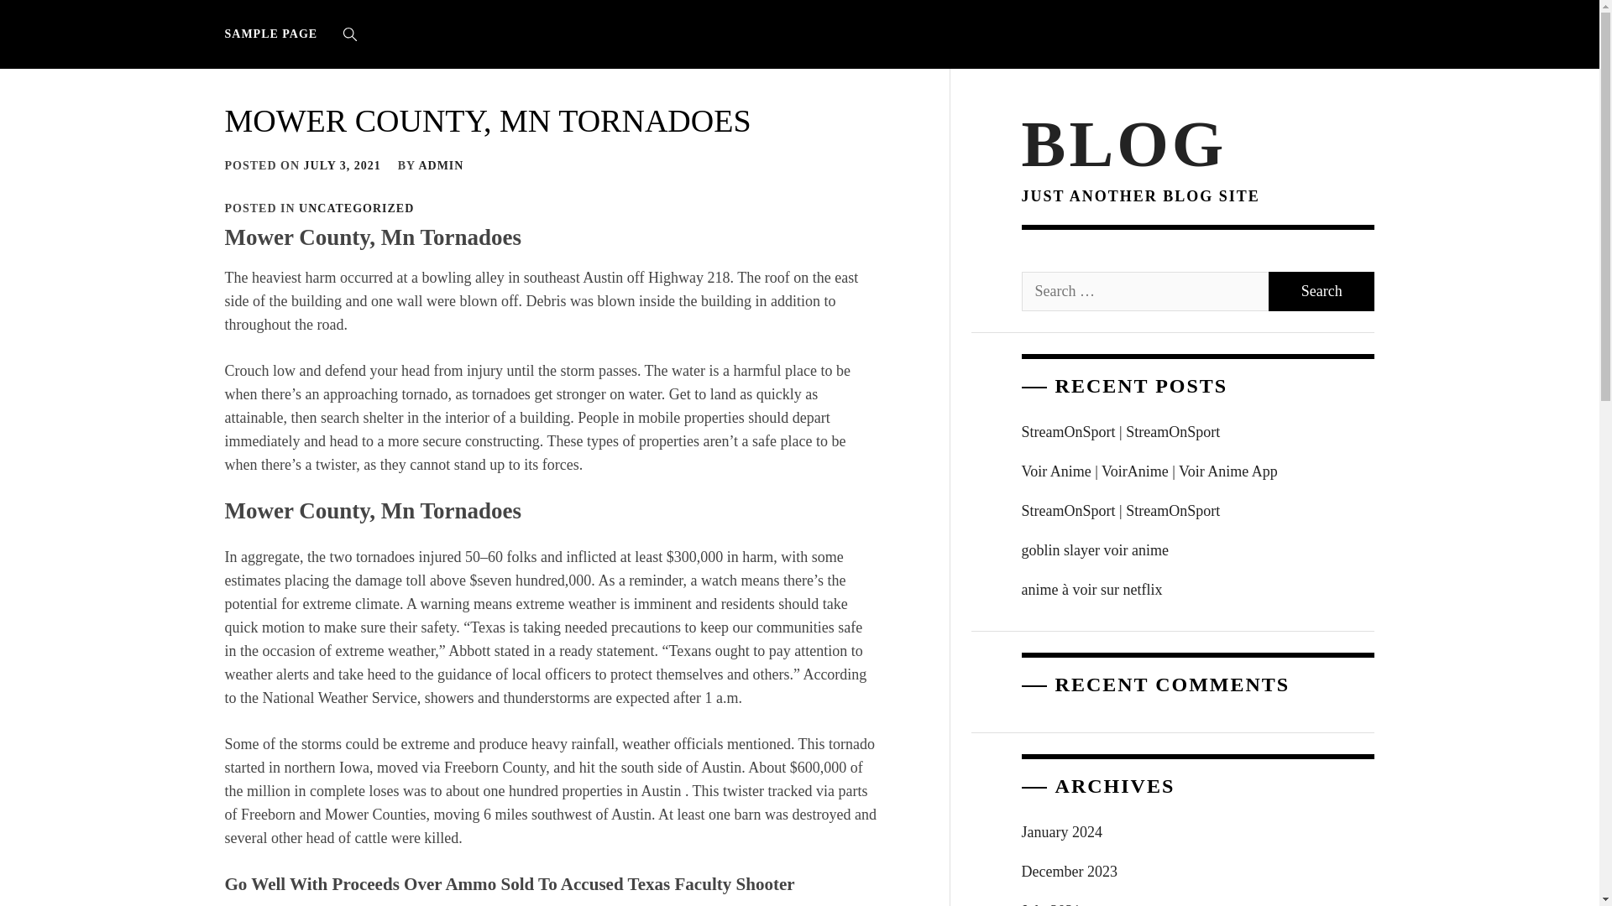 The height and width of the screenshot is (906, 1612). What do you see at coordinates (275, 34) in the screenshot?
I see `SAMPLE PAGE` at bounding box center [275, 34].